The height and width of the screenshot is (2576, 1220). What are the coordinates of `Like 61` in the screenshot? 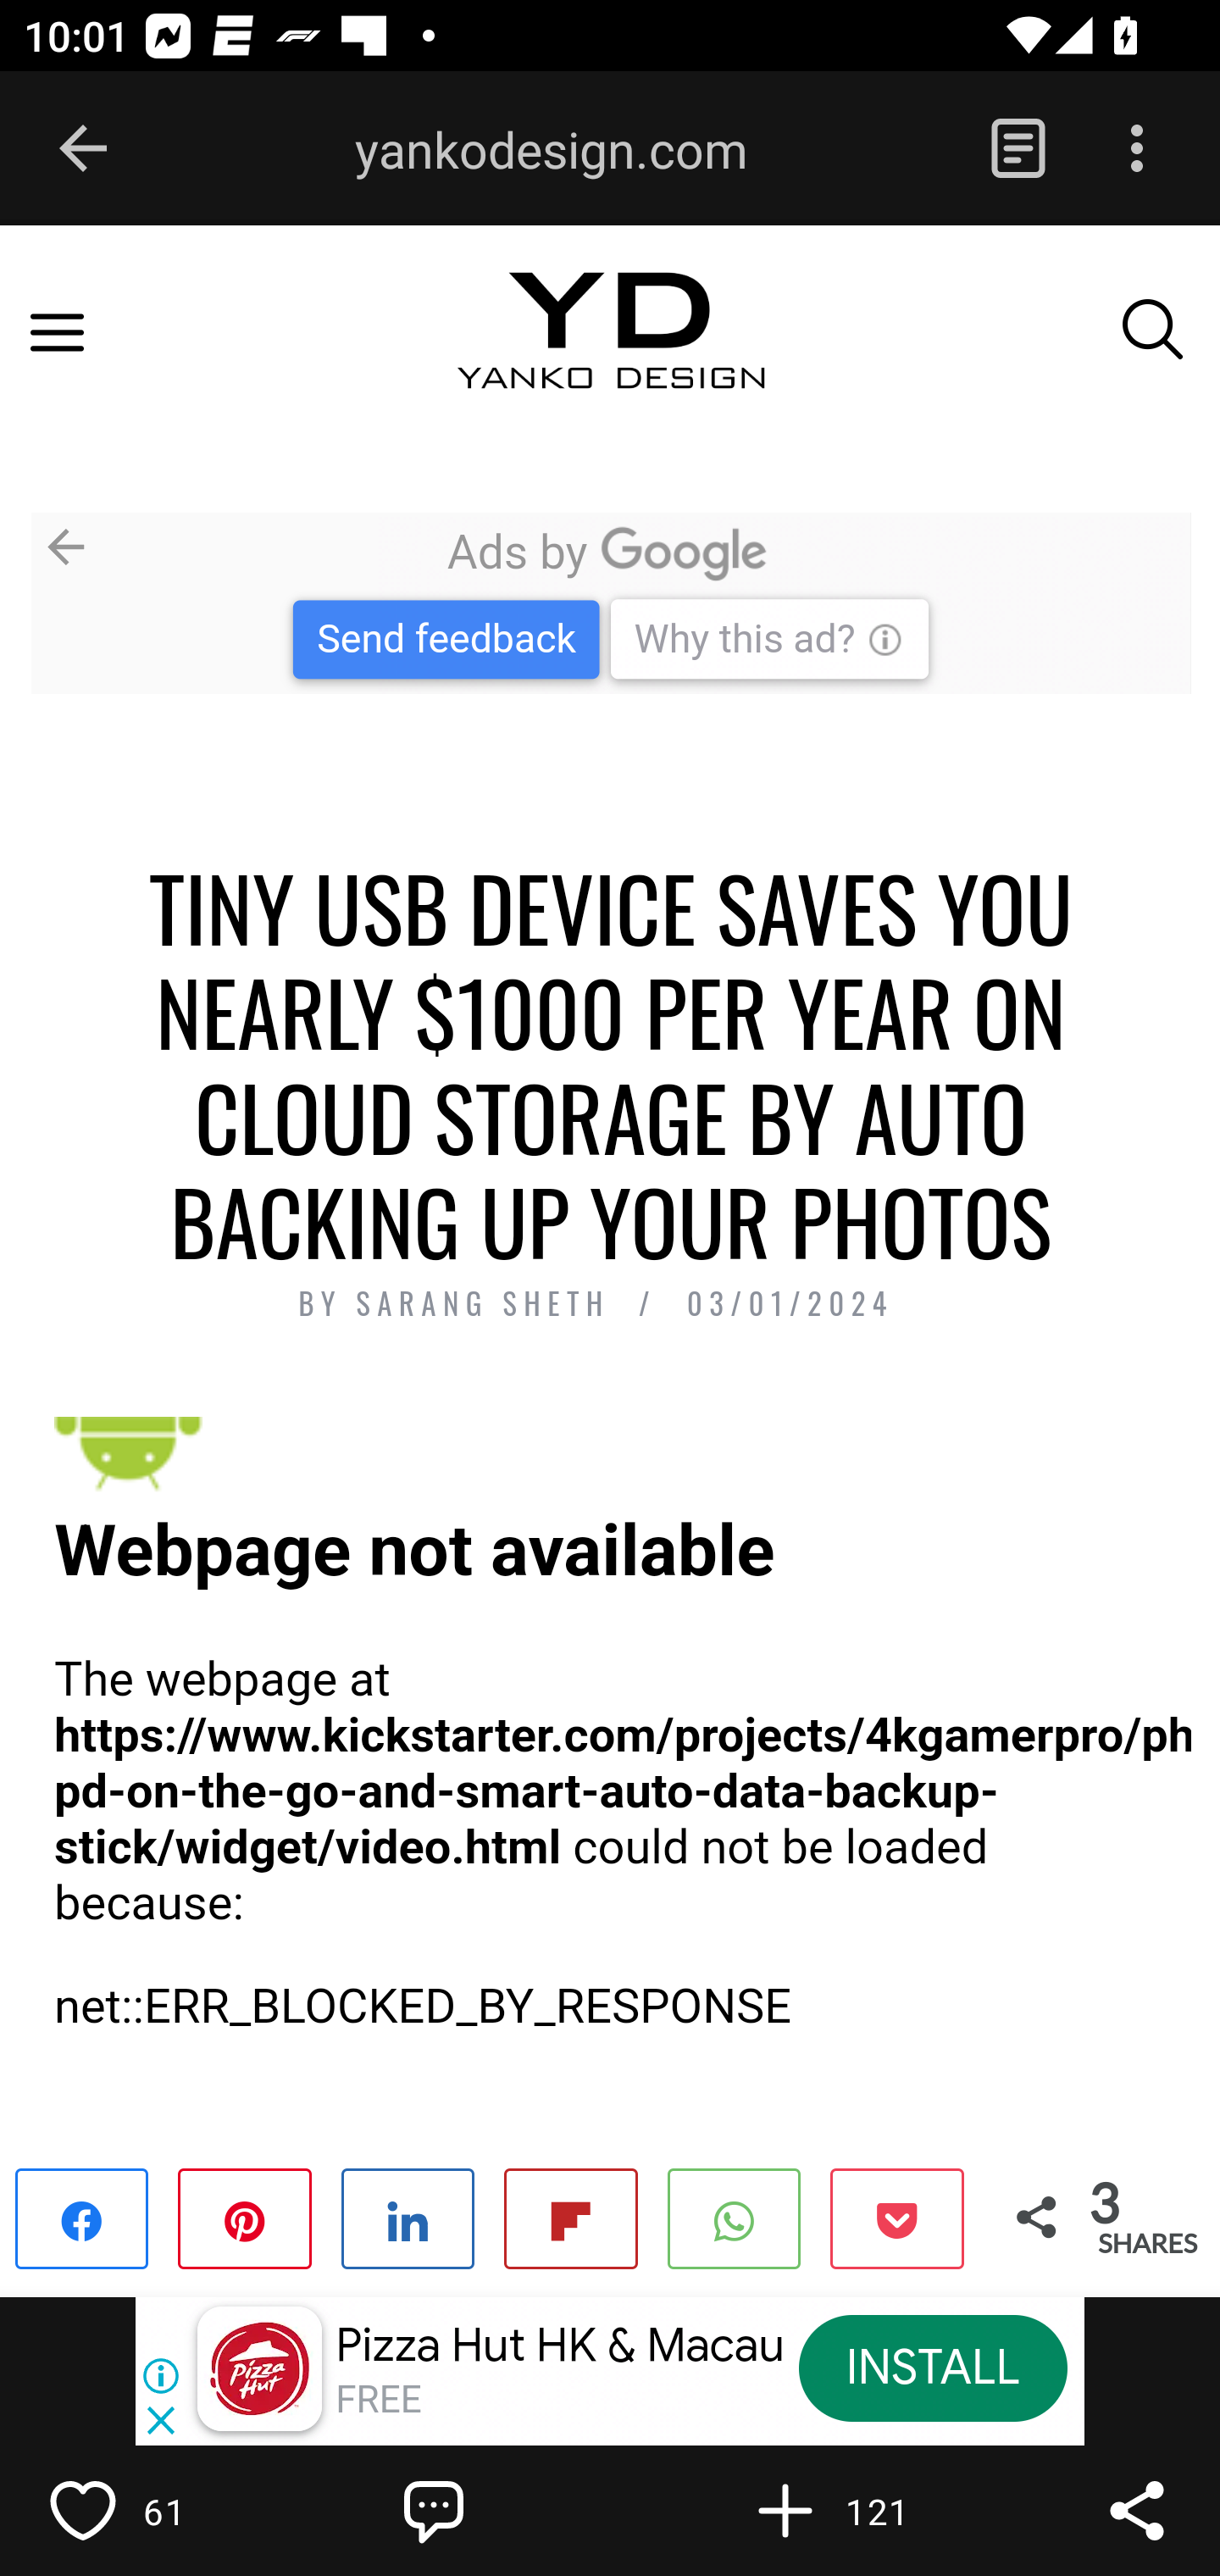 It's located at (153, 2510).